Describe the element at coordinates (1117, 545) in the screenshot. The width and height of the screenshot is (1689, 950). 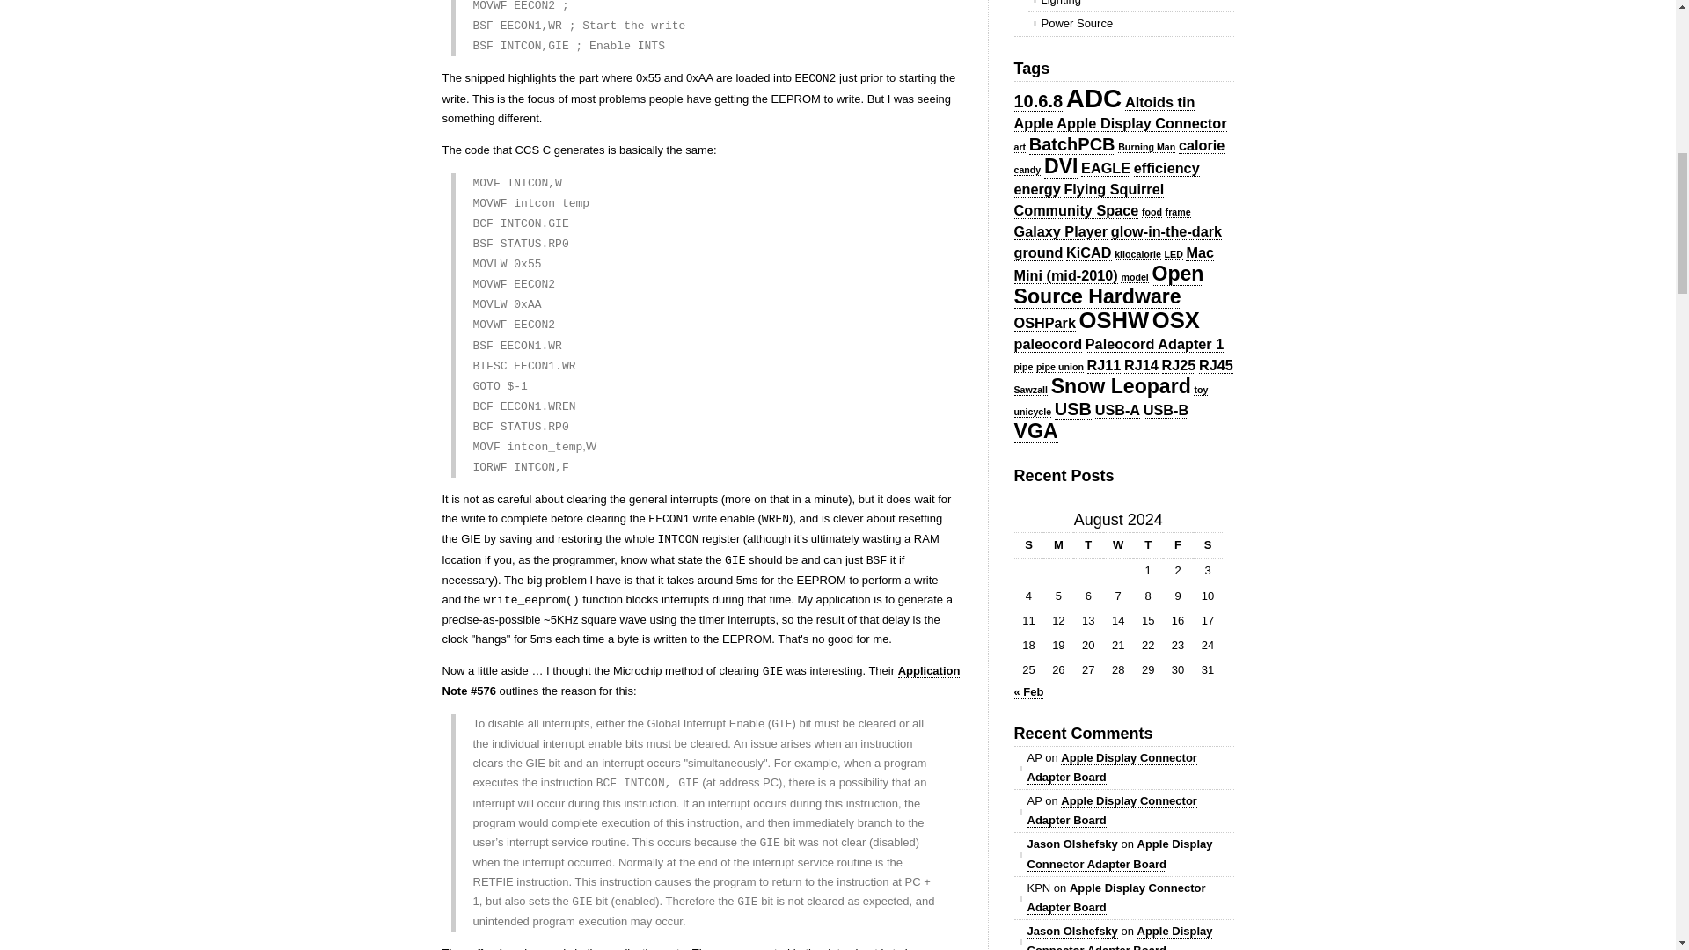
I see `Wednesday` at that location.